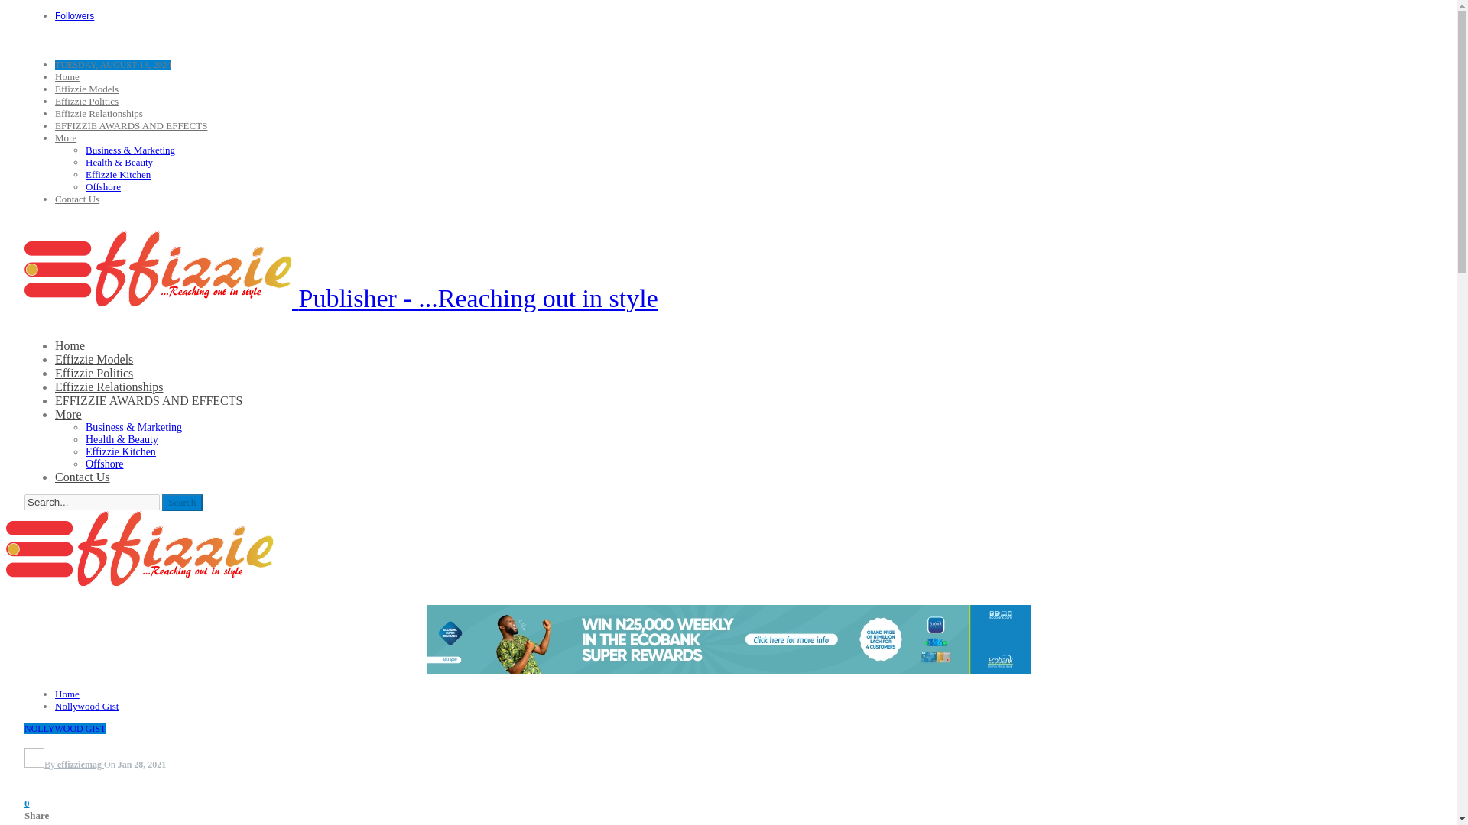 This screenshot has height=825, width=1468. I want to click on Home, so click(70, 345).